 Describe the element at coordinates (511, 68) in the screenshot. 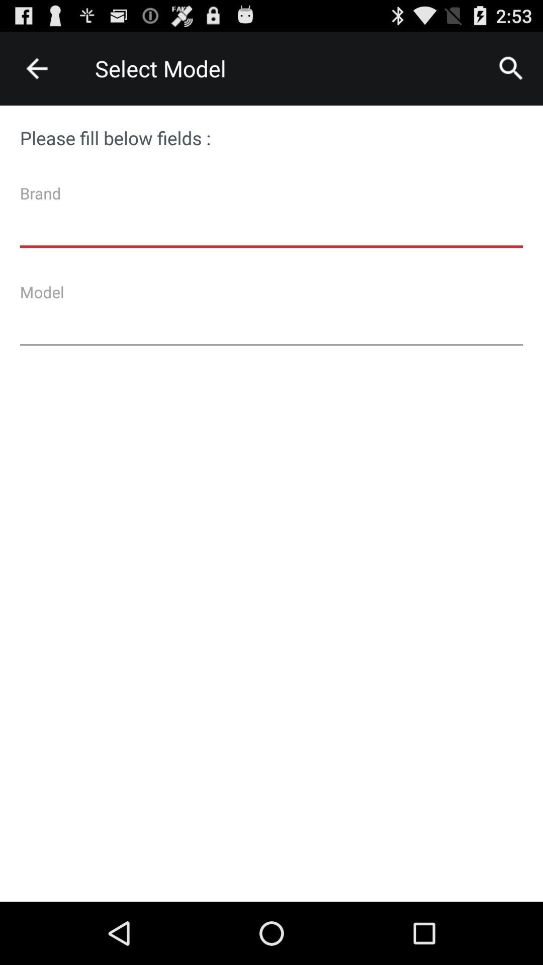

I see `press the item above please fill below` at that location.